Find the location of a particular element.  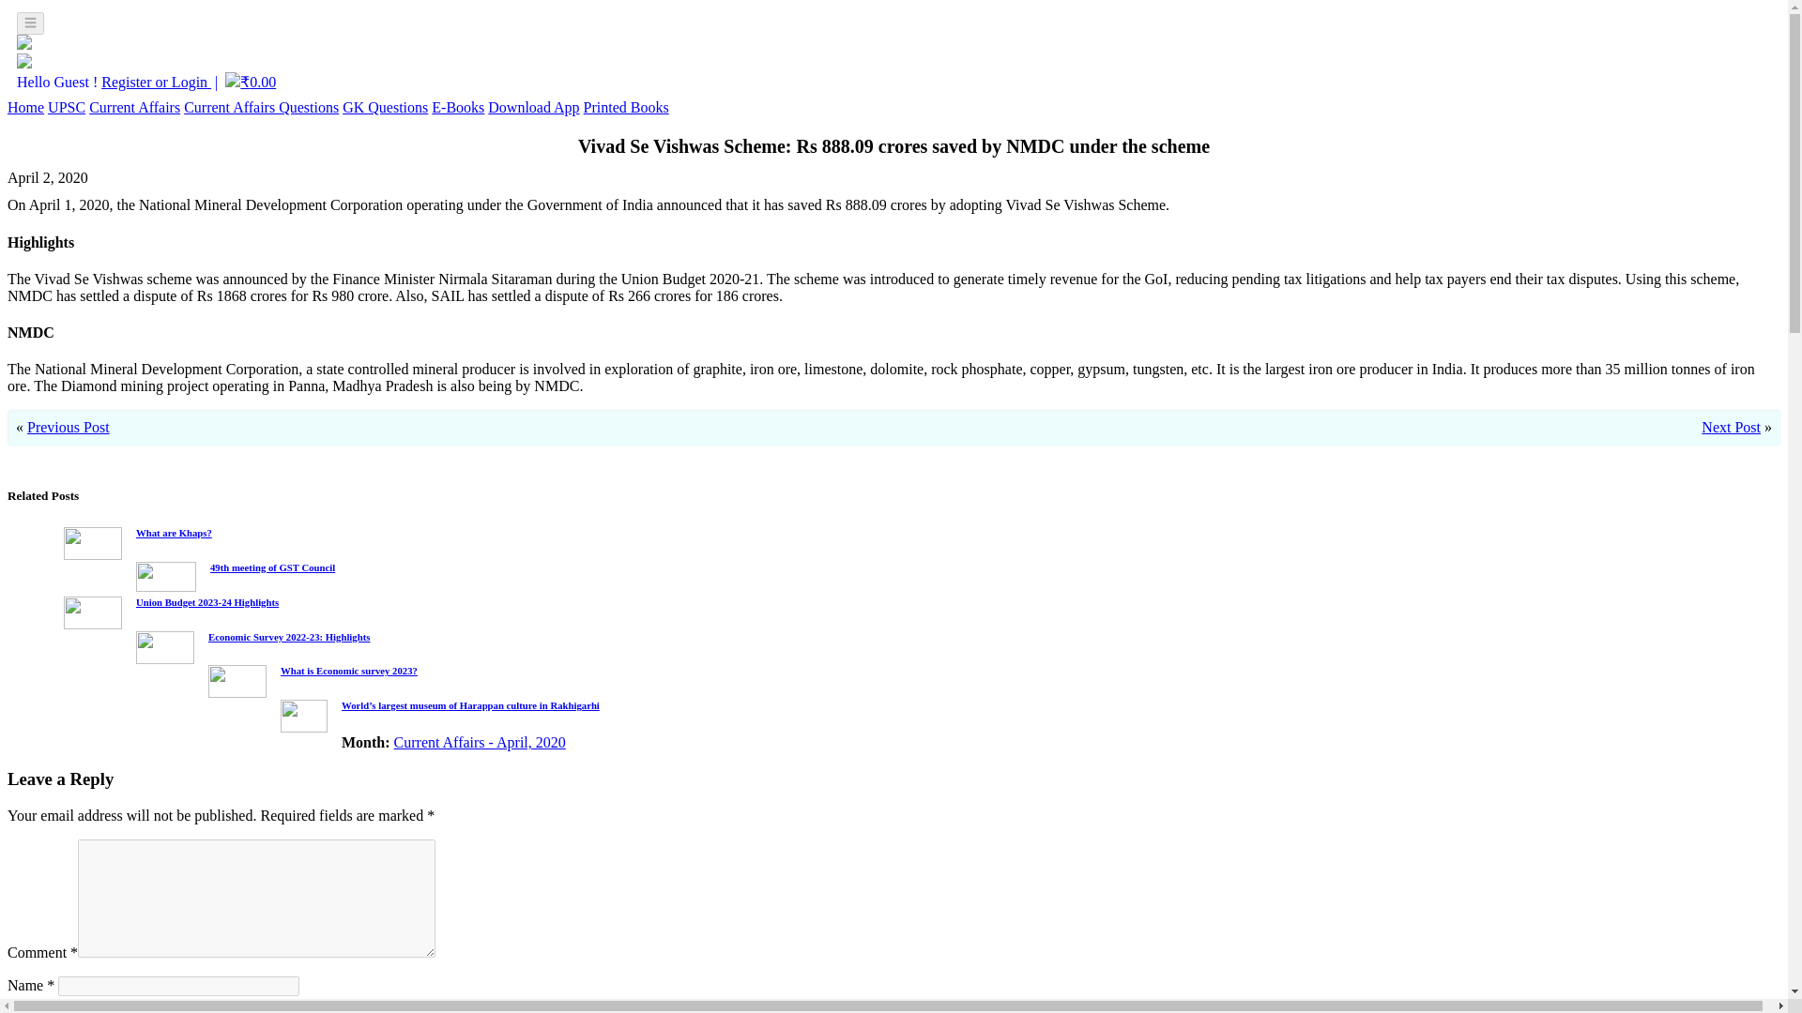

What is Economic survey 2023? is located at coordinates (349, 670).